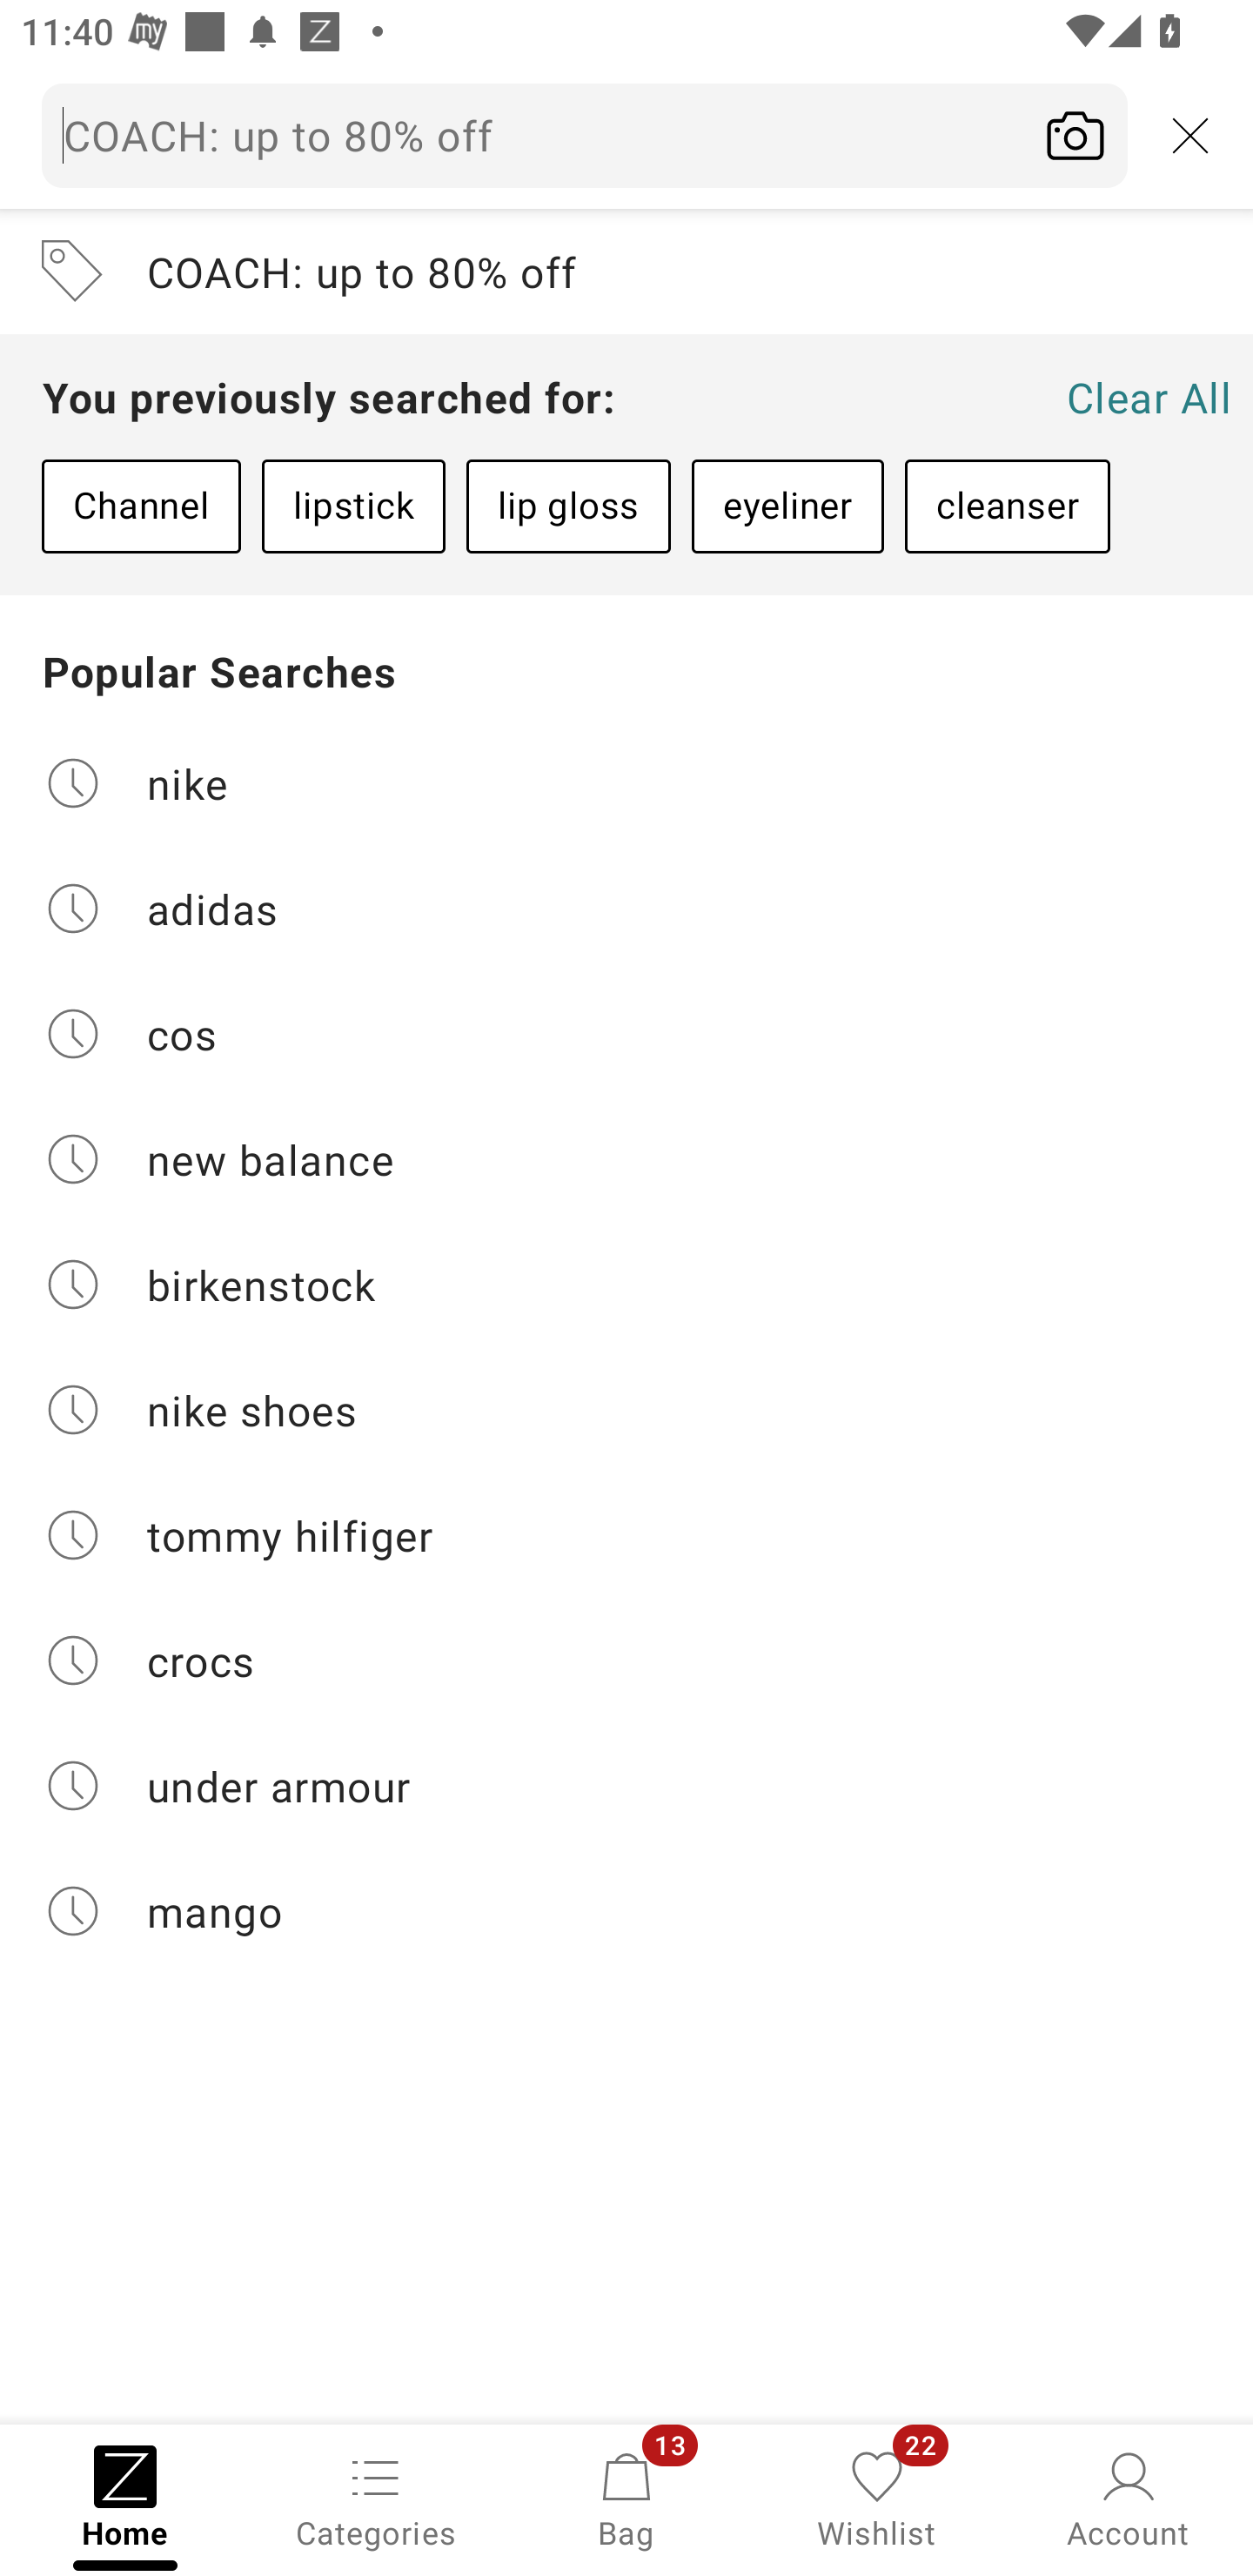 The image size is (1253, 2576). I want to click on tommy hilfiger, so click(626, 1535).